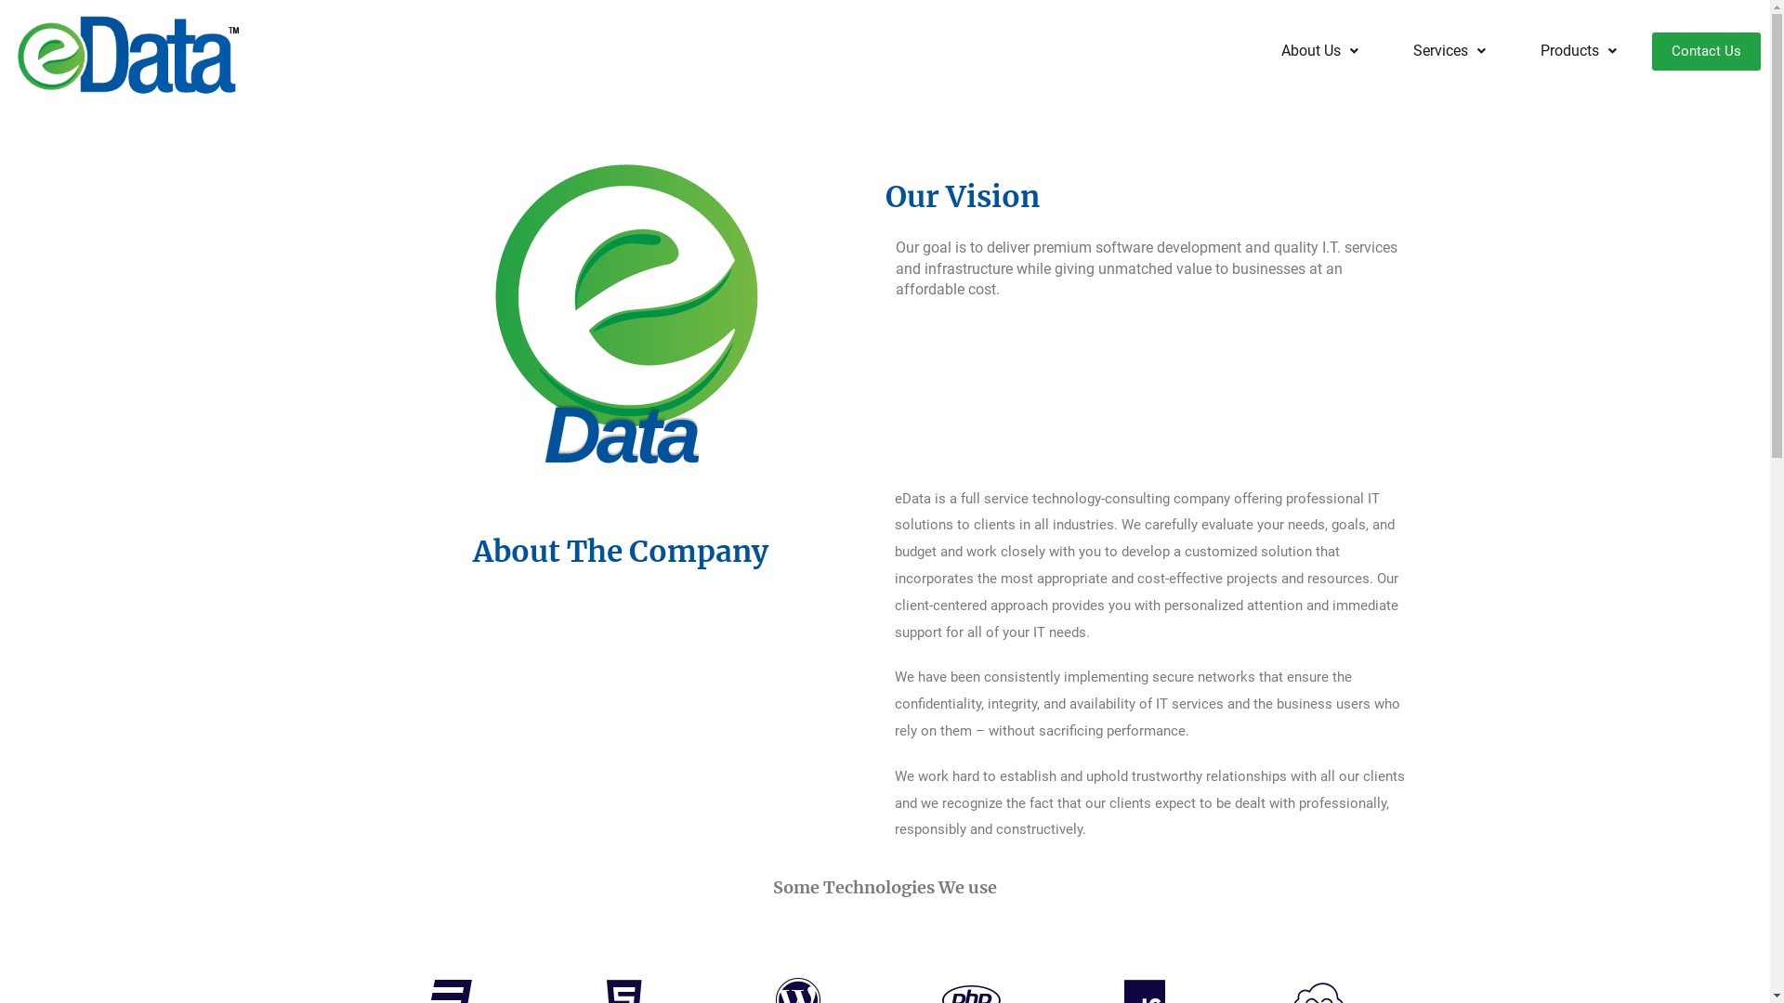 Image resolution: width=1784 pixels, height=1003 pixels. I want to click on Contact Us, so click(1706, 50).